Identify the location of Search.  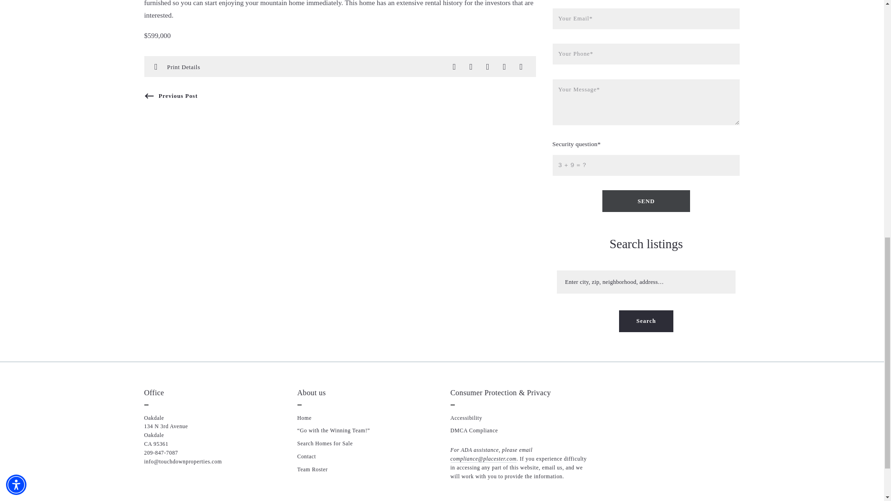
(646, 321).